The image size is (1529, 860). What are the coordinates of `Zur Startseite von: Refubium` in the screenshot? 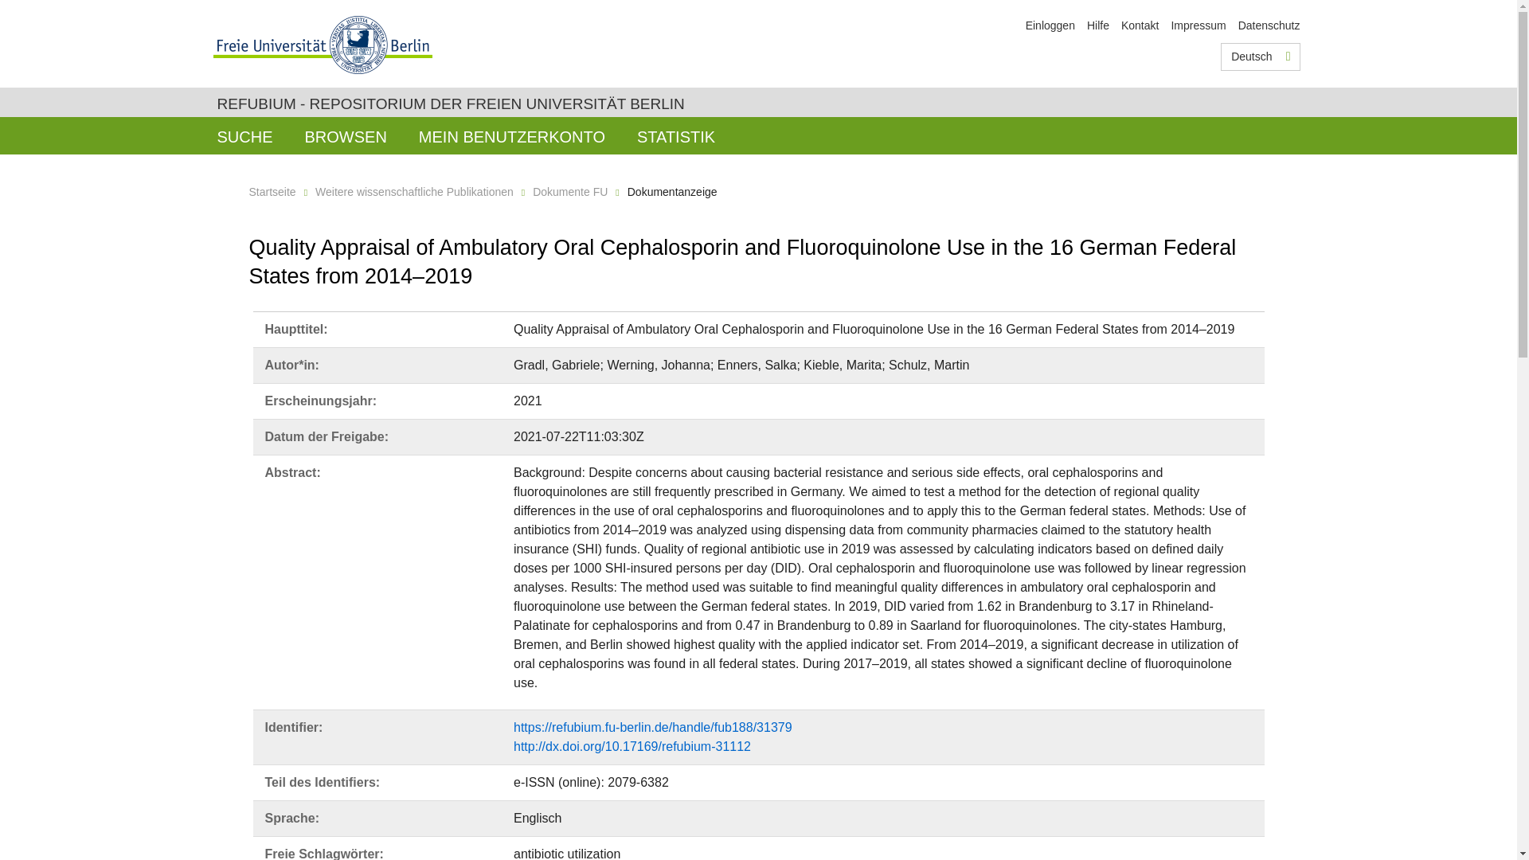 It's located at (450, 104).